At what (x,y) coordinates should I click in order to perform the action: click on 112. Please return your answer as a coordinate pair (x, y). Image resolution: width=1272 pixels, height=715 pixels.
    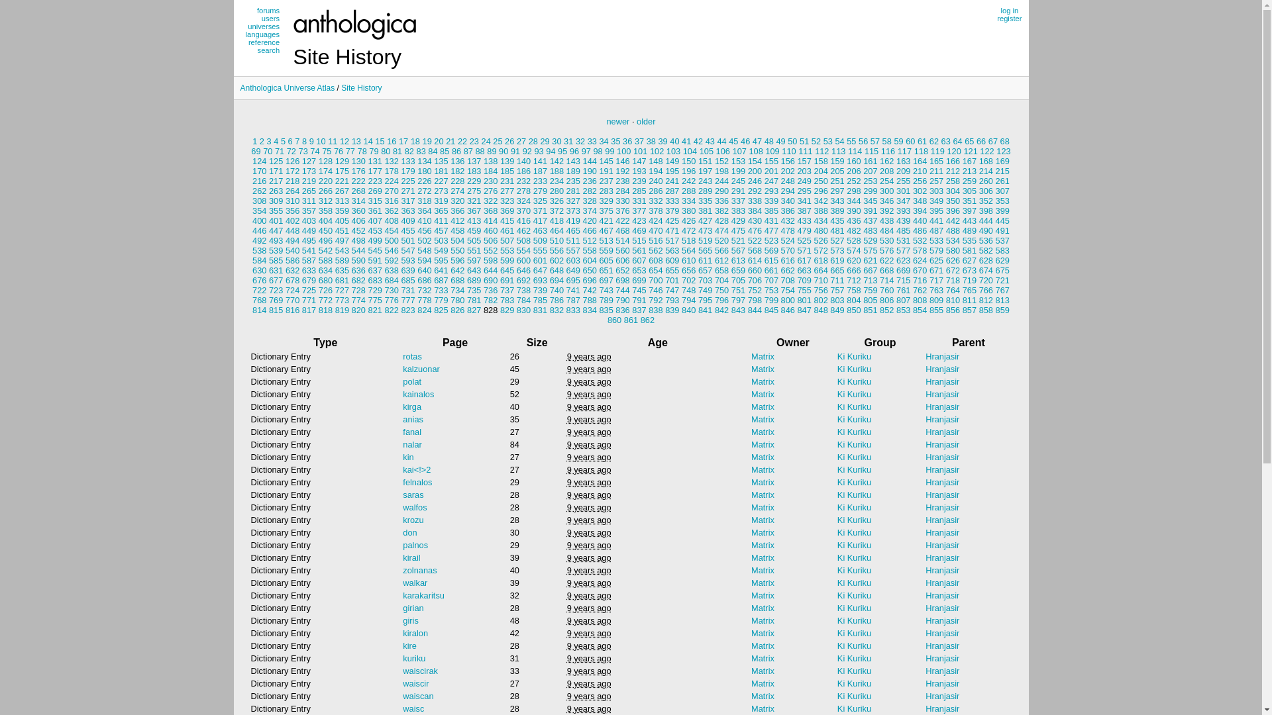
    Looking at the image, I should click on (821, 151).